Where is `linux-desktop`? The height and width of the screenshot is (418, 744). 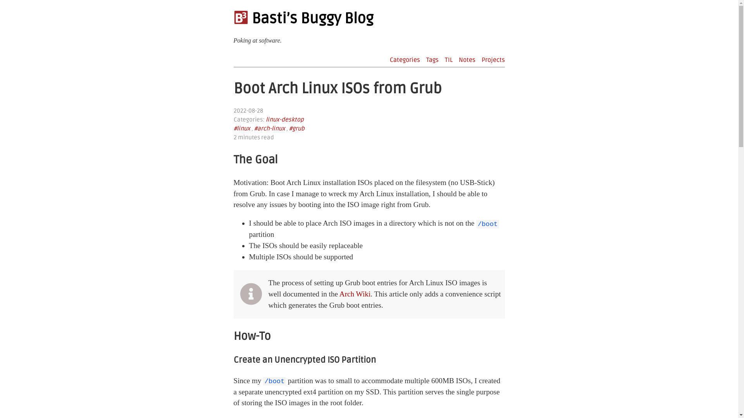 linux-desktop is located at coordinates (285, 120).